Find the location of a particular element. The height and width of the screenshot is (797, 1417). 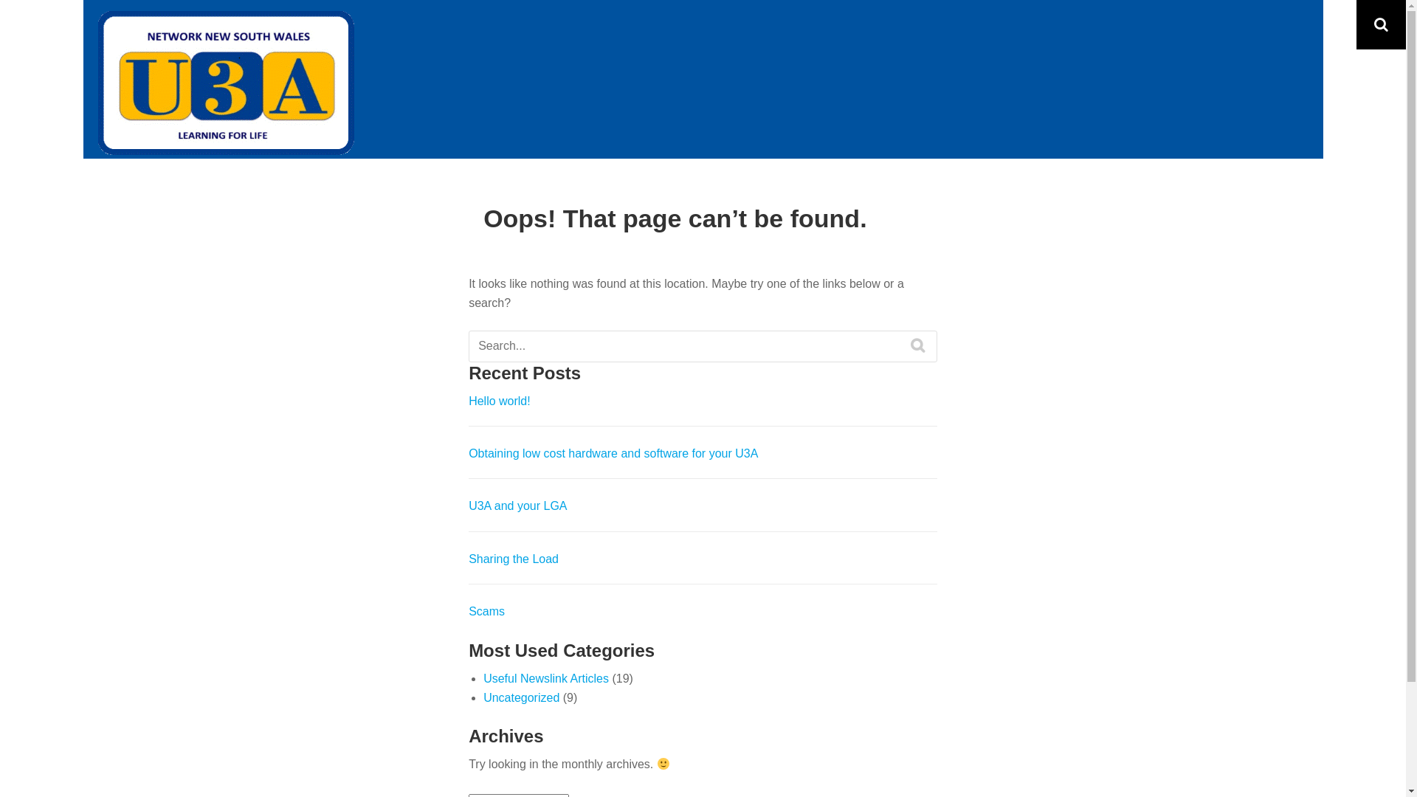

U3A and your LGA is located at coordinates (518, 506).